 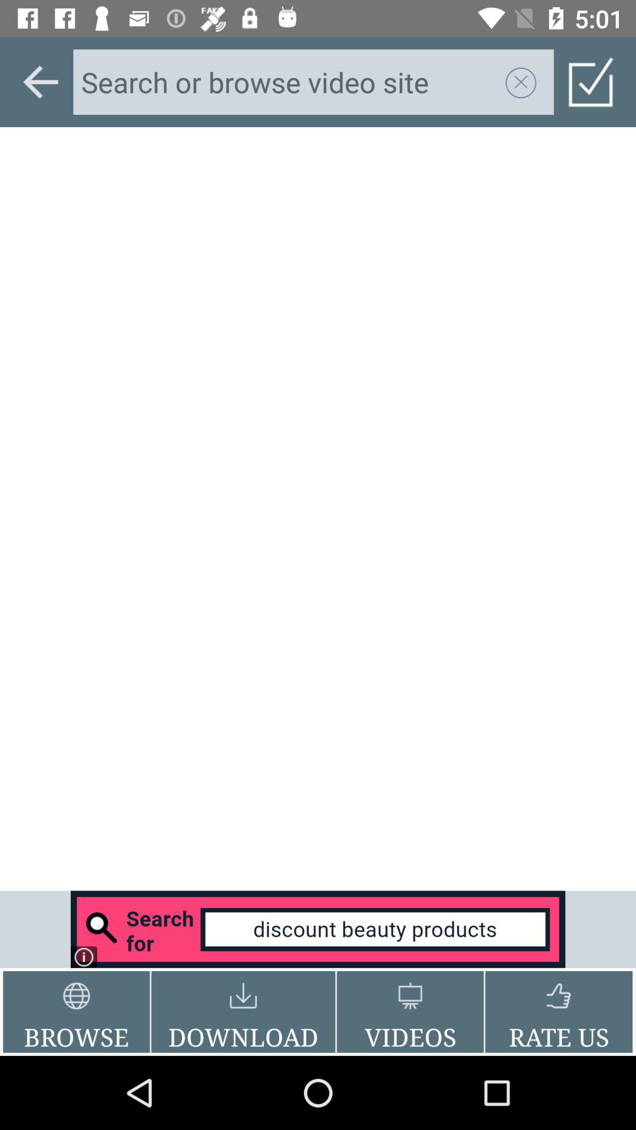 I want to click on enter search topic, so click(x=289, y=82).